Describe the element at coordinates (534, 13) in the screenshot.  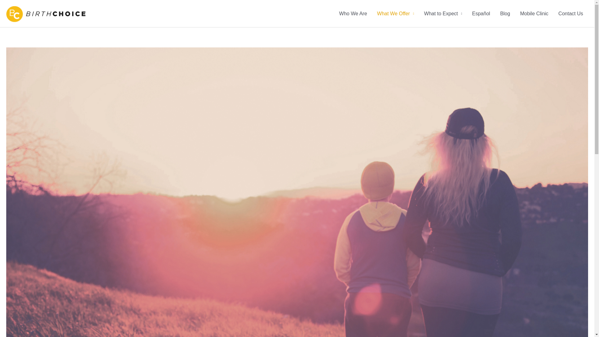
I see `Mobile Clinic` at that location.